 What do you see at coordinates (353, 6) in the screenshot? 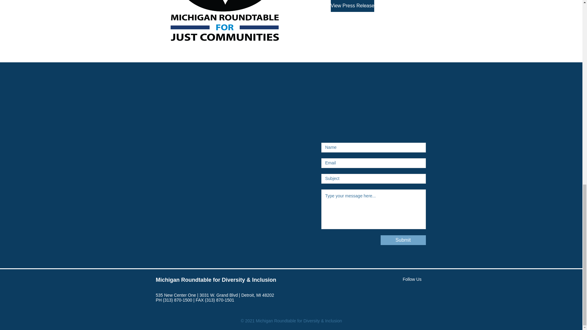
I see `View Press Release` at bounding box center [353, 6].